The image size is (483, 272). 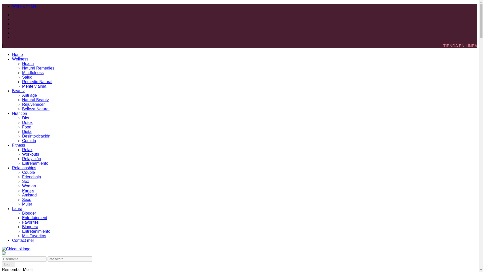 What do you see at coordinates (29, 141) in the screenshot?
I see `Comida` at bounding box center [29, 141].